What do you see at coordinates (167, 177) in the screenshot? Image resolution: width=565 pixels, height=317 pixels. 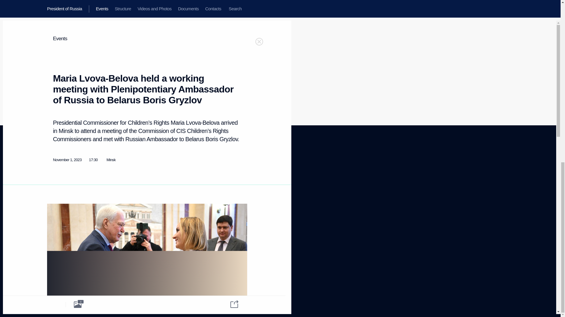 I see `Telegram Channel` at bounding box center [167, 177].